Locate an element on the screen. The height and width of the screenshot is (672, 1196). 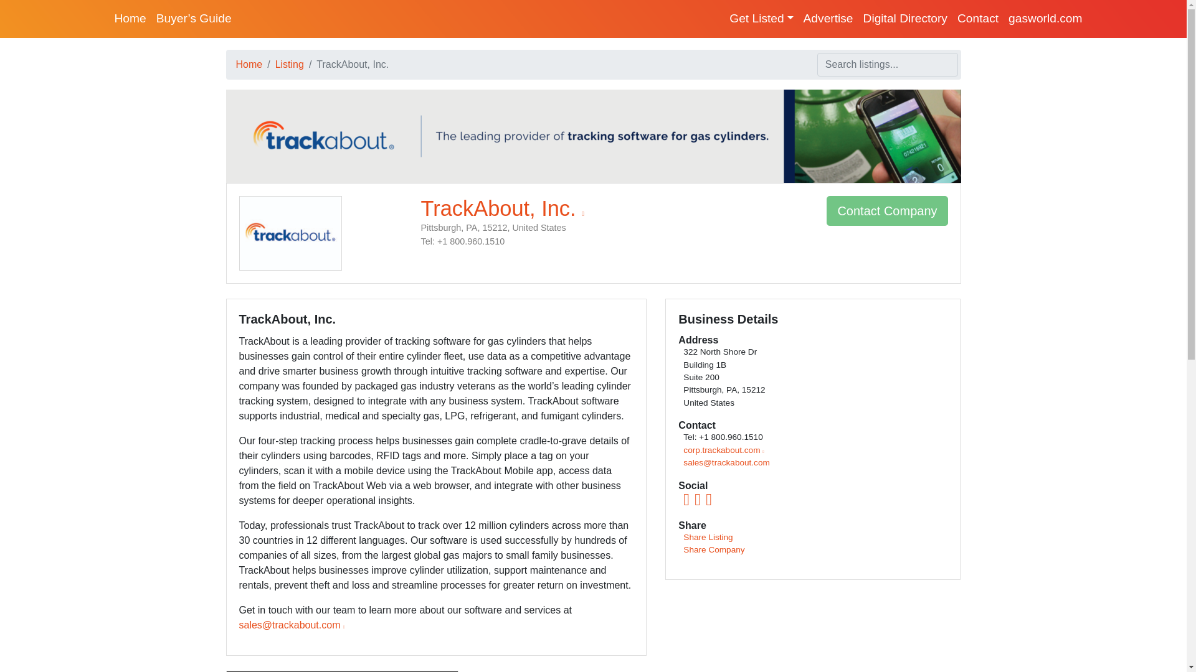
corp.trackabout.com is located at coordinates (723, 450).